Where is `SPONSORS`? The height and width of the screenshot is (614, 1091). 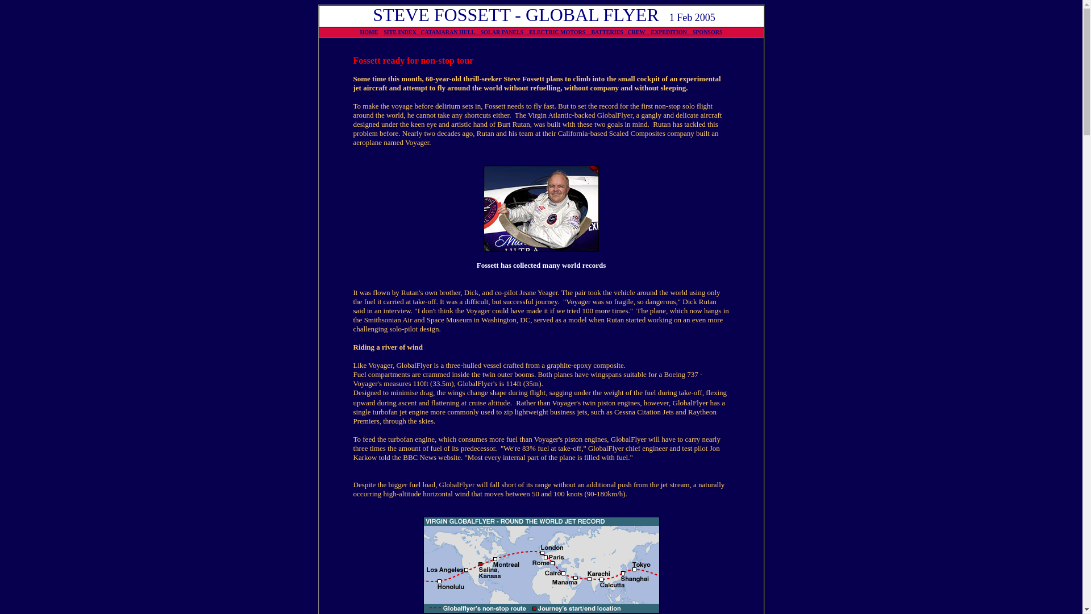
SPONSORS is located at coordinates (707, 32).